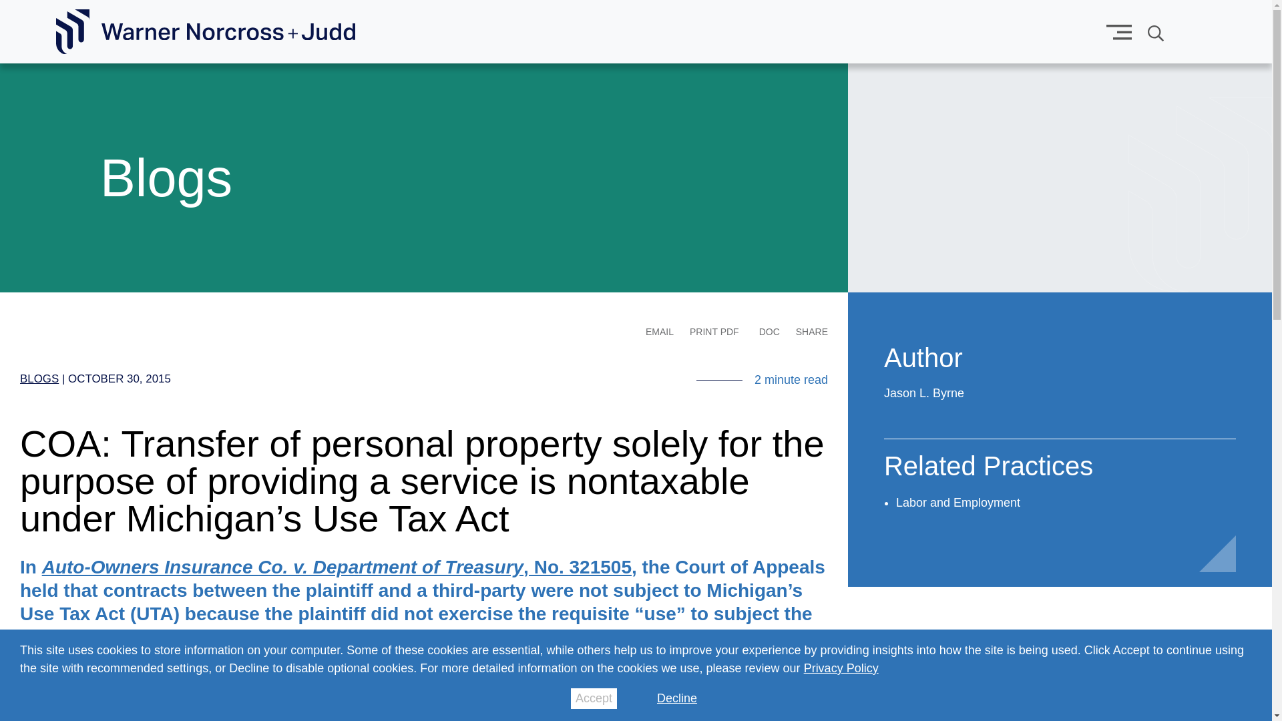  What do you see at coordinates (769, 331) in the screenshot?
I see `DOC` at bounding box center [769, 331].